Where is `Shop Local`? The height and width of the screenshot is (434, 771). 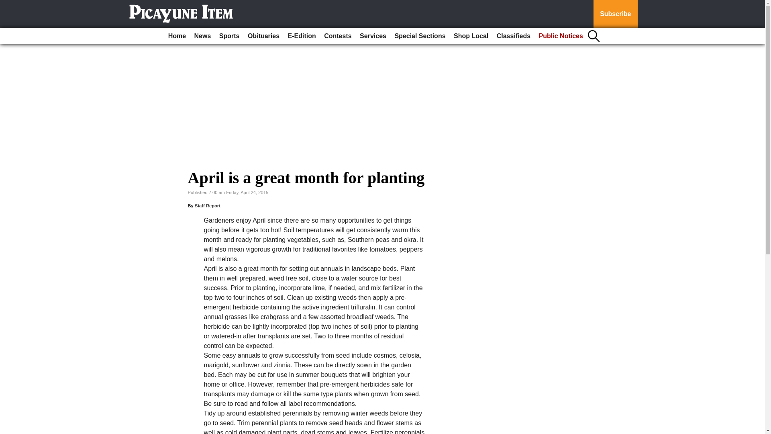 Shop Local is located at coordinates (471, 36).